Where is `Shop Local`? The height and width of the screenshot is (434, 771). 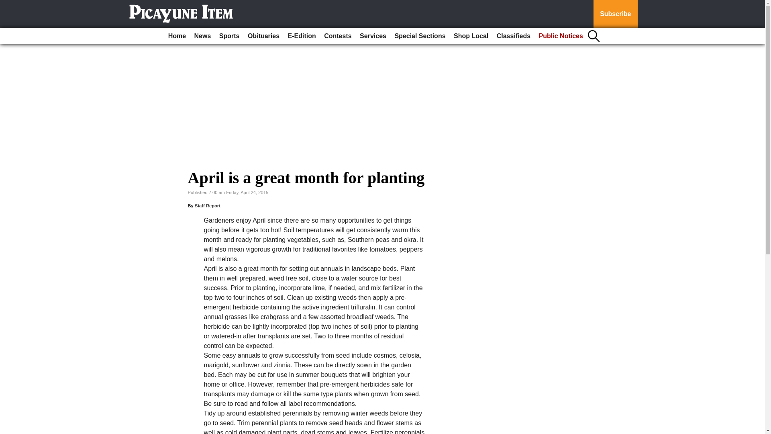 Shop Local is located at coordinates (471, 36).